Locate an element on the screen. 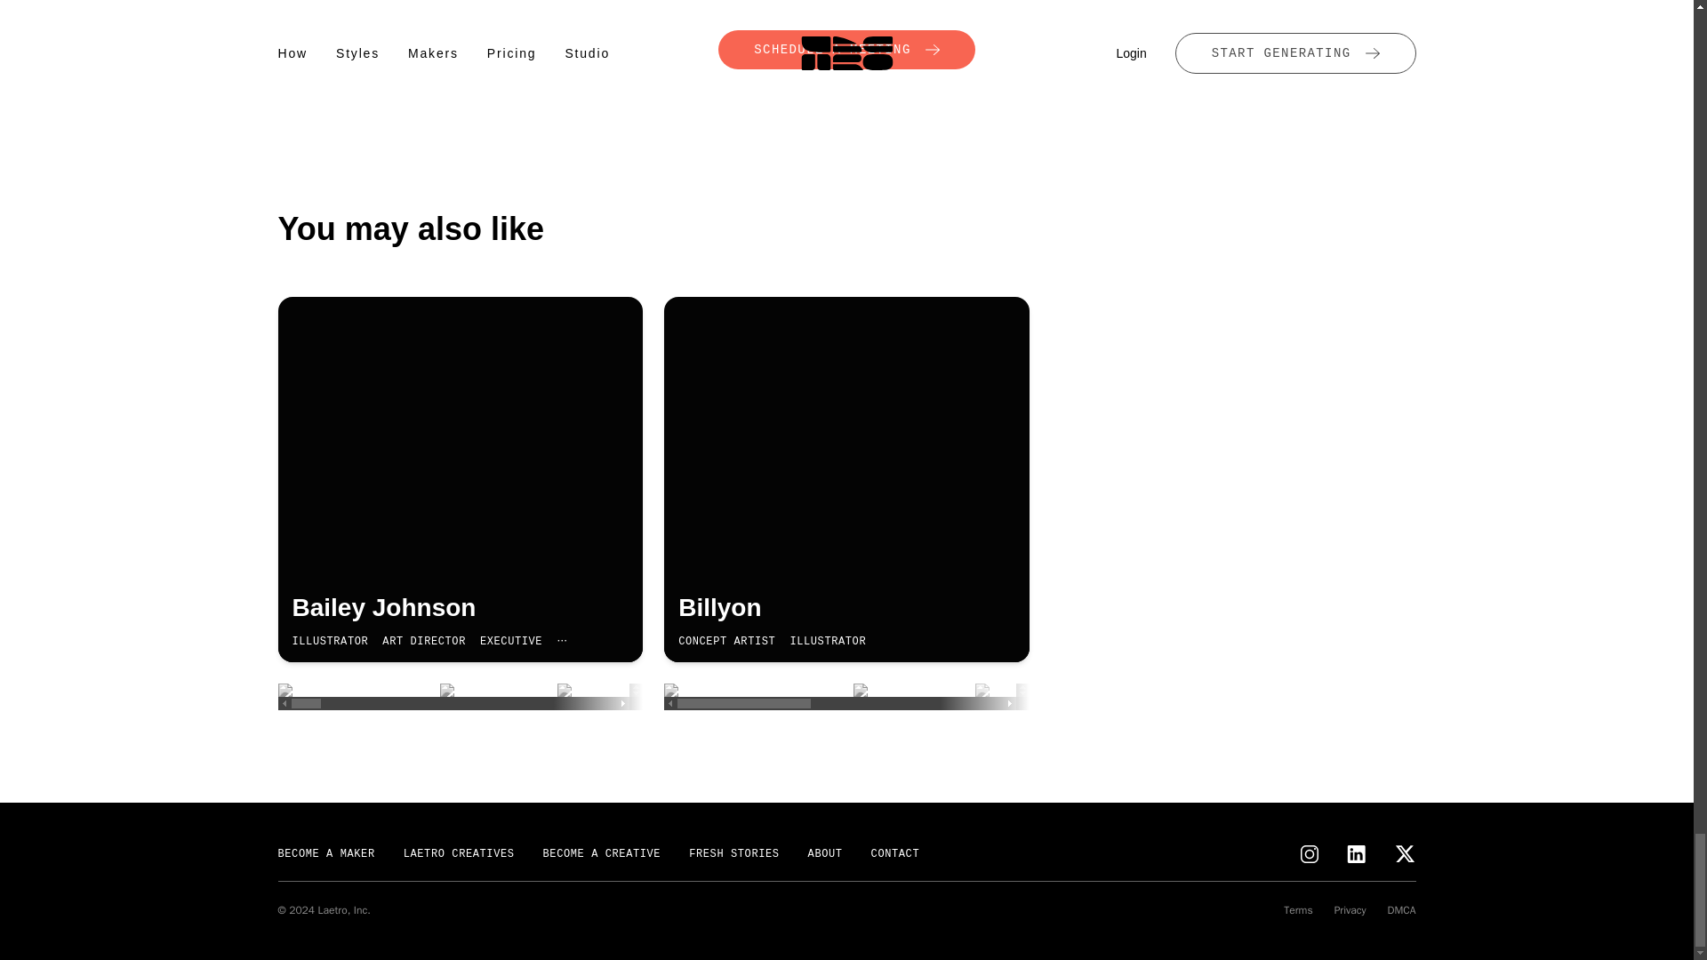  Billyon is located at coordinates (846, 608).